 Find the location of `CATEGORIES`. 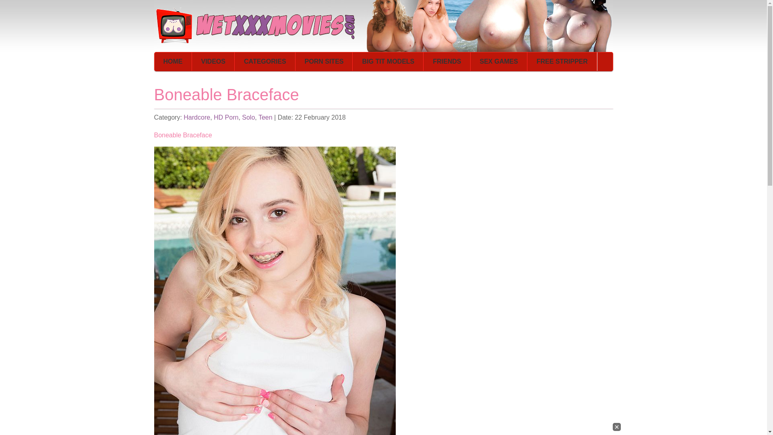

CATEGORIES is located at coordinates (265, 61).